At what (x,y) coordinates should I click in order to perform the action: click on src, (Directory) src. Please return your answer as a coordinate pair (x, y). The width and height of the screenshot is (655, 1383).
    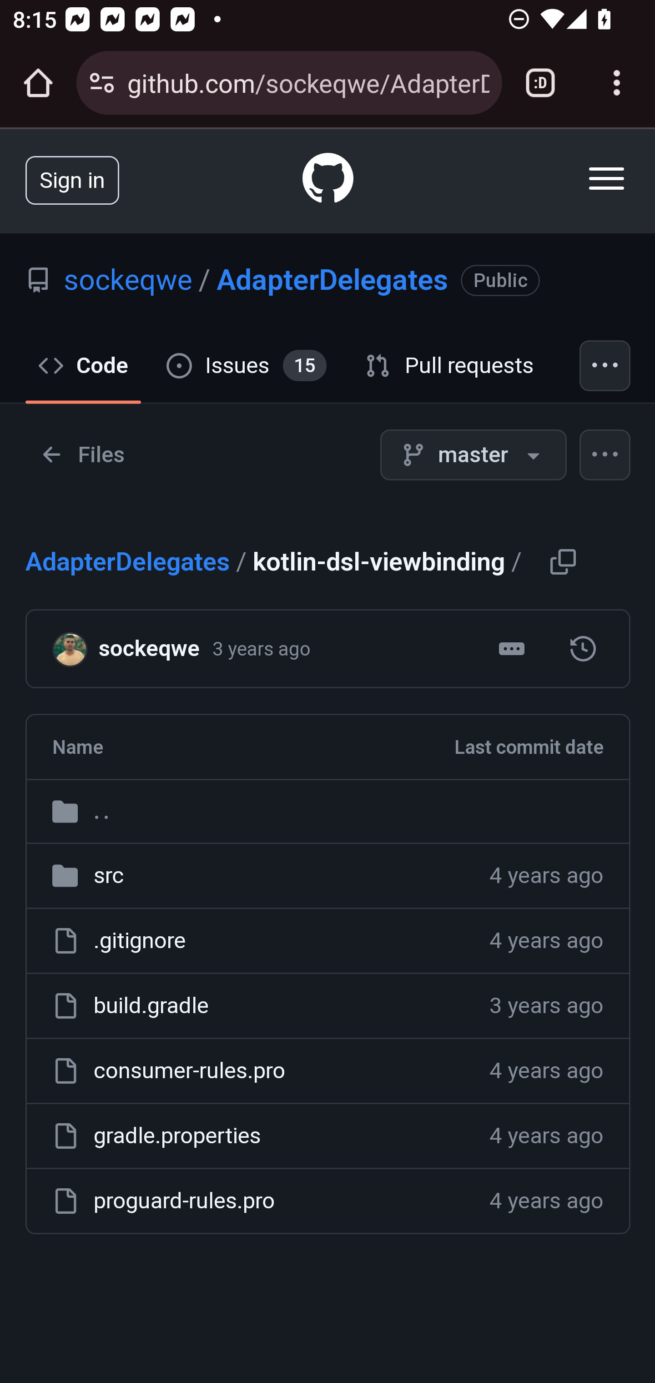
    Looking at the image, I should click on (108, 875).